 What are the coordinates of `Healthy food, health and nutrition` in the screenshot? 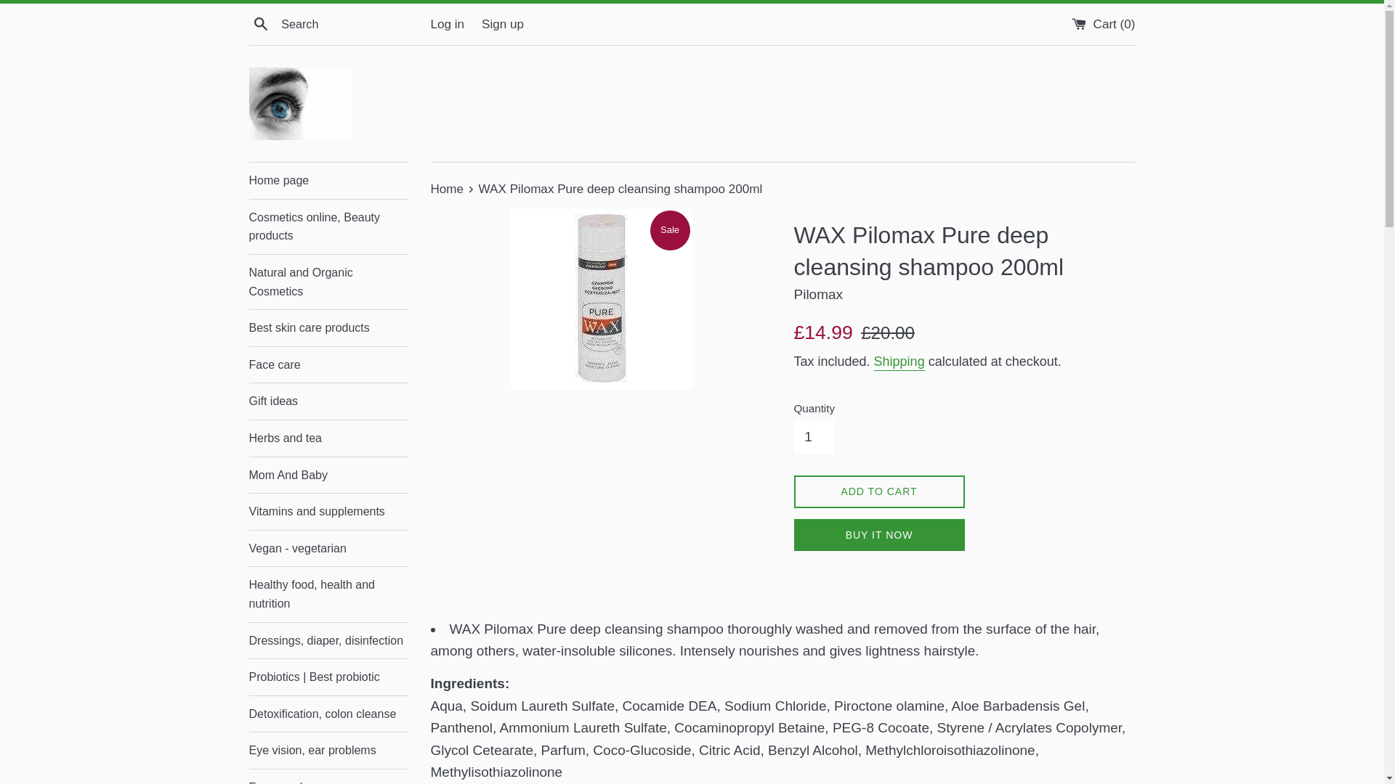 It's located at (328, 594).